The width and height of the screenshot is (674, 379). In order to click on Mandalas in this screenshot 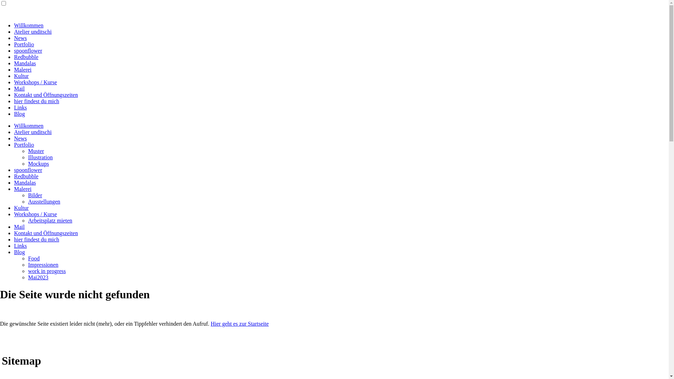, I will do `click(25, 182)`.